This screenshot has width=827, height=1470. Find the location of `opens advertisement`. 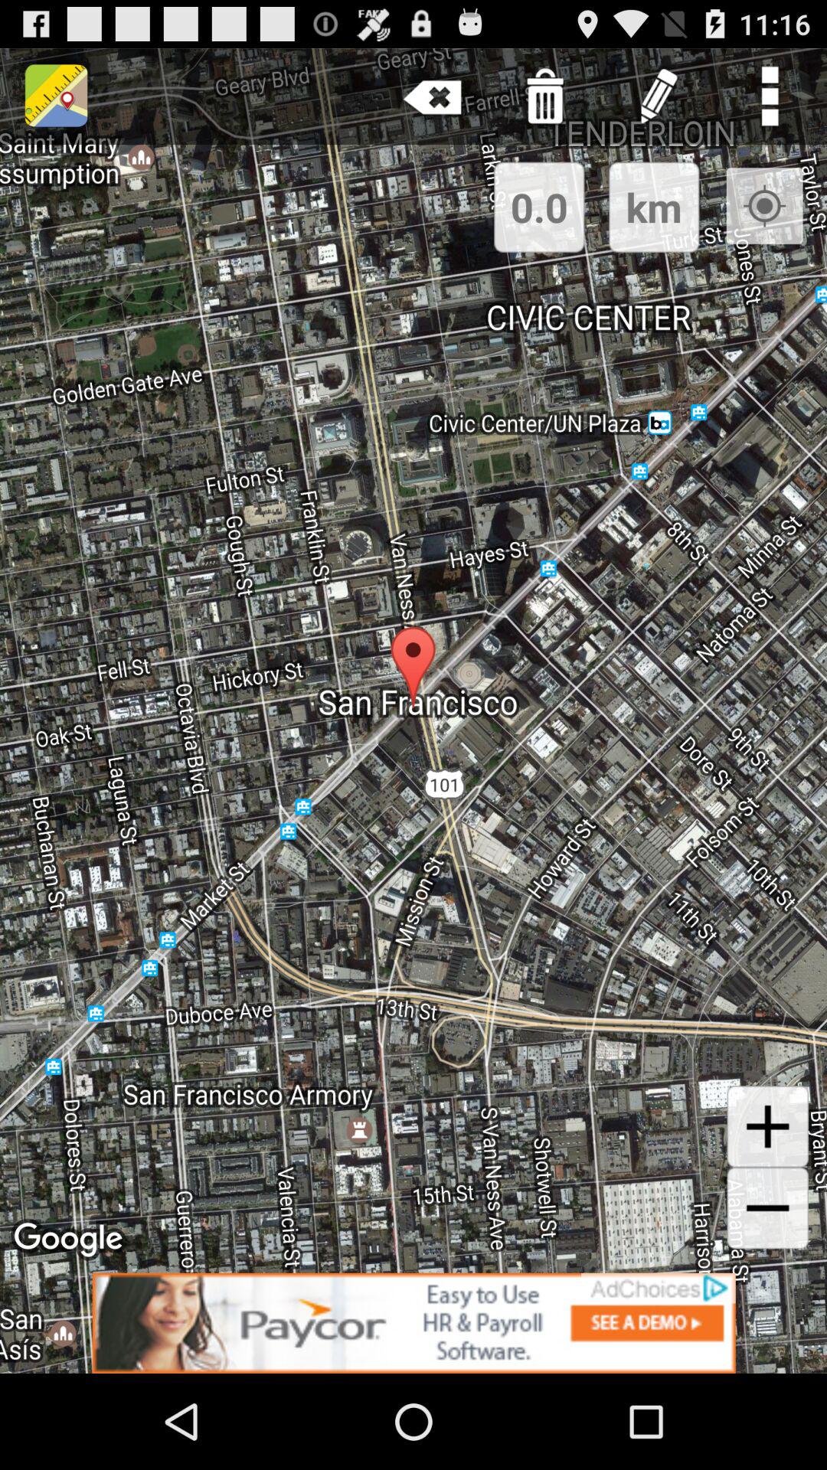

opens advertisement is located at coordinates (413, 1323).